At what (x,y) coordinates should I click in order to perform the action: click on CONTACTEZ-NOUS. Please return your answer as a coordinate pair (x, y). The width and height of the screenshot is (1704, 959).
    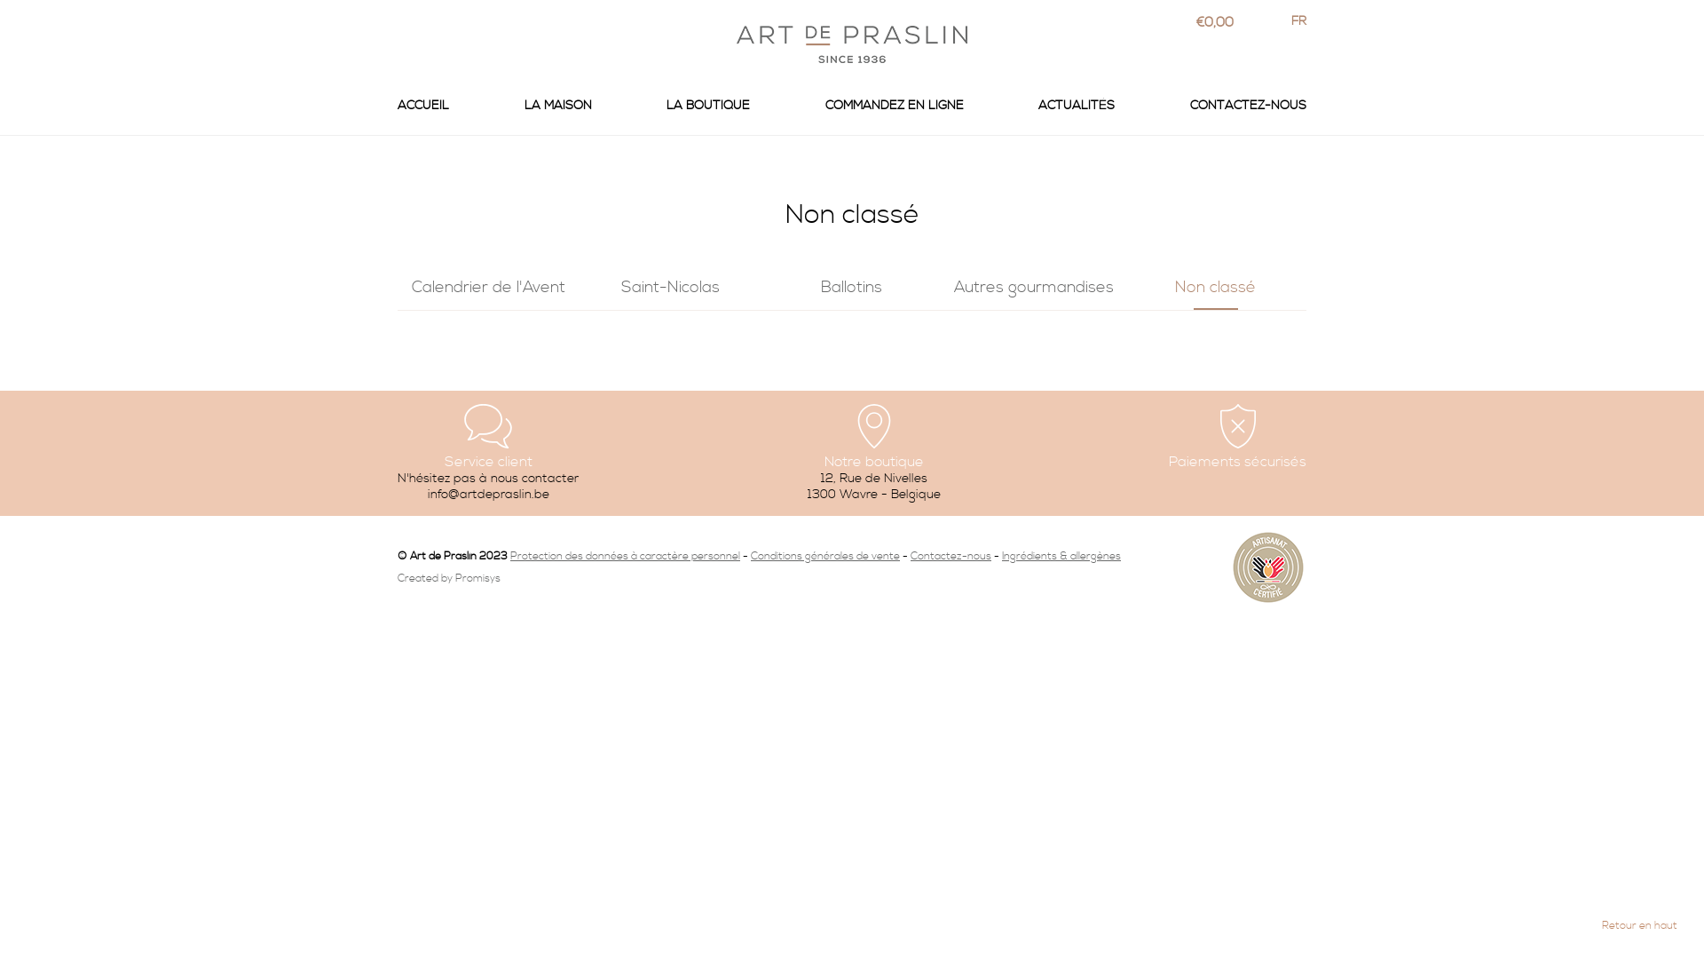
    Looking at the image, I should click on (1248, 111).